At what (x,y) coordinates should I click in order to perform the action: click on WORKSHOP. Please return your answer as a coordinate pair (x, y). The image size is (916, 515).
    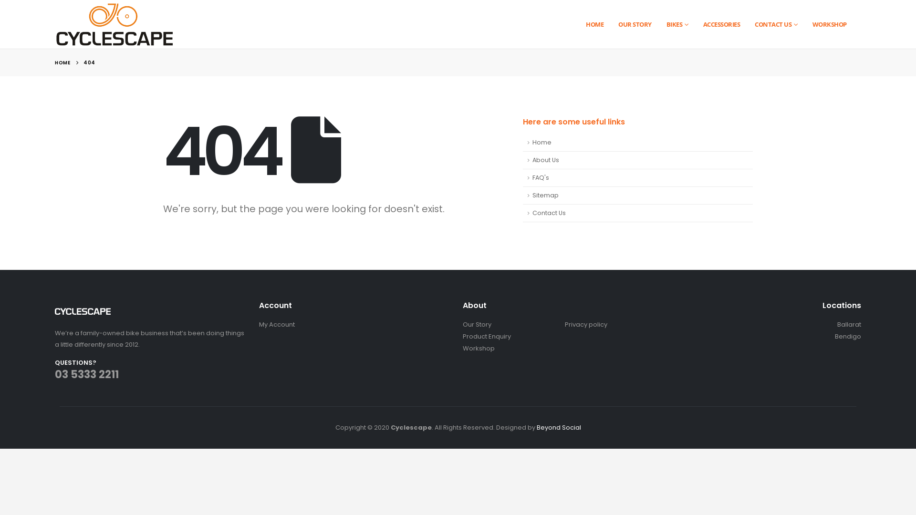
    Looking at the image, I should click on (830, 24).